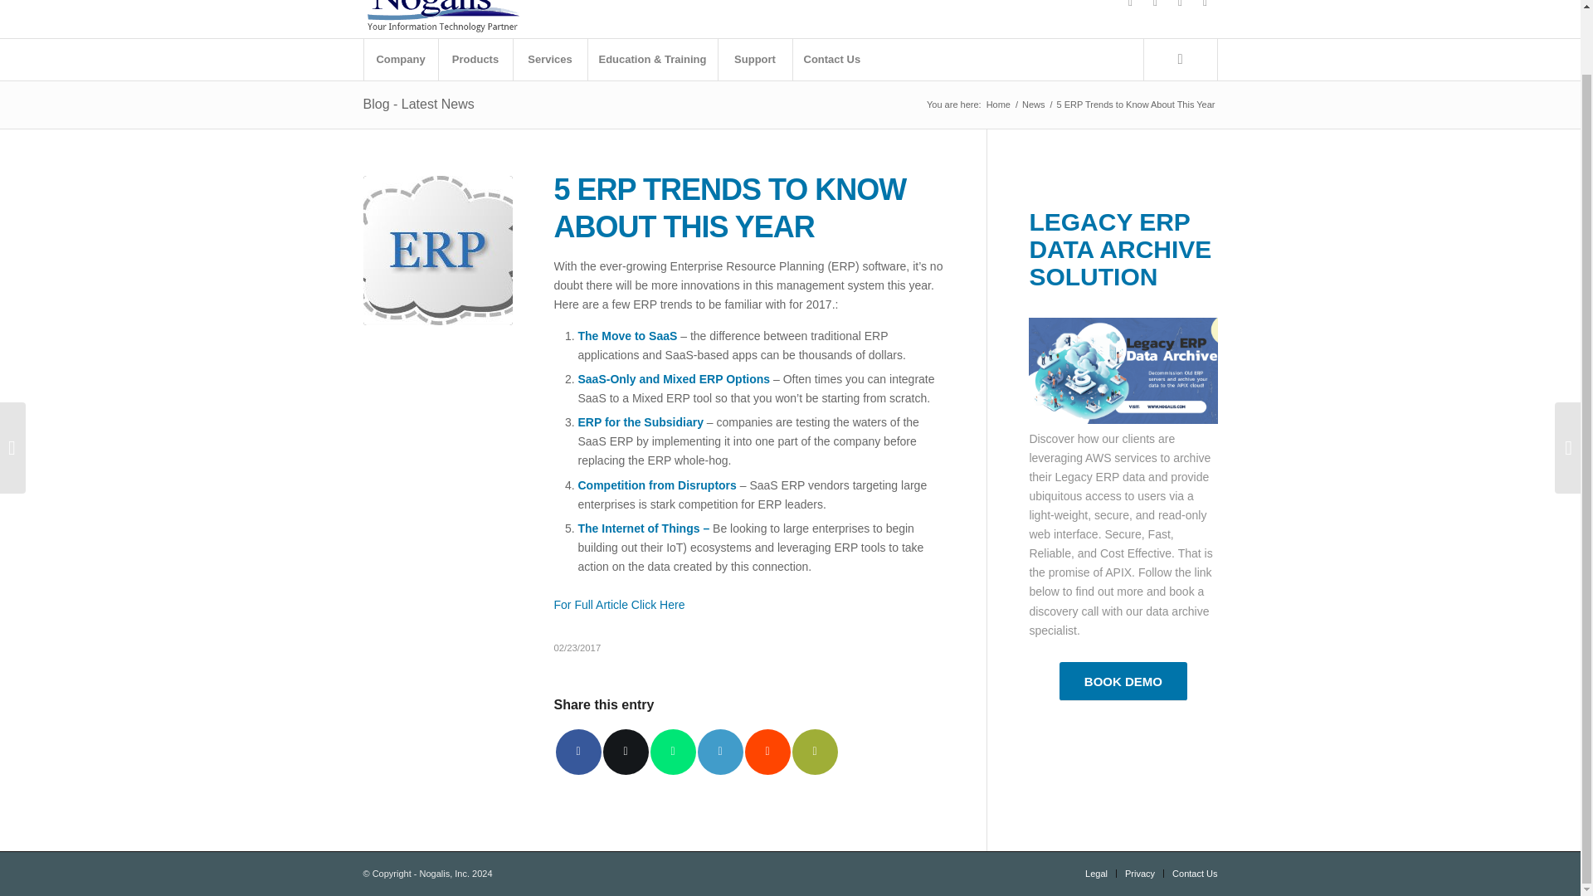  What do you see at coordinates (442, 19) in the screenshot?
I see `logo with slogan good` at bounding box center [442, 19].